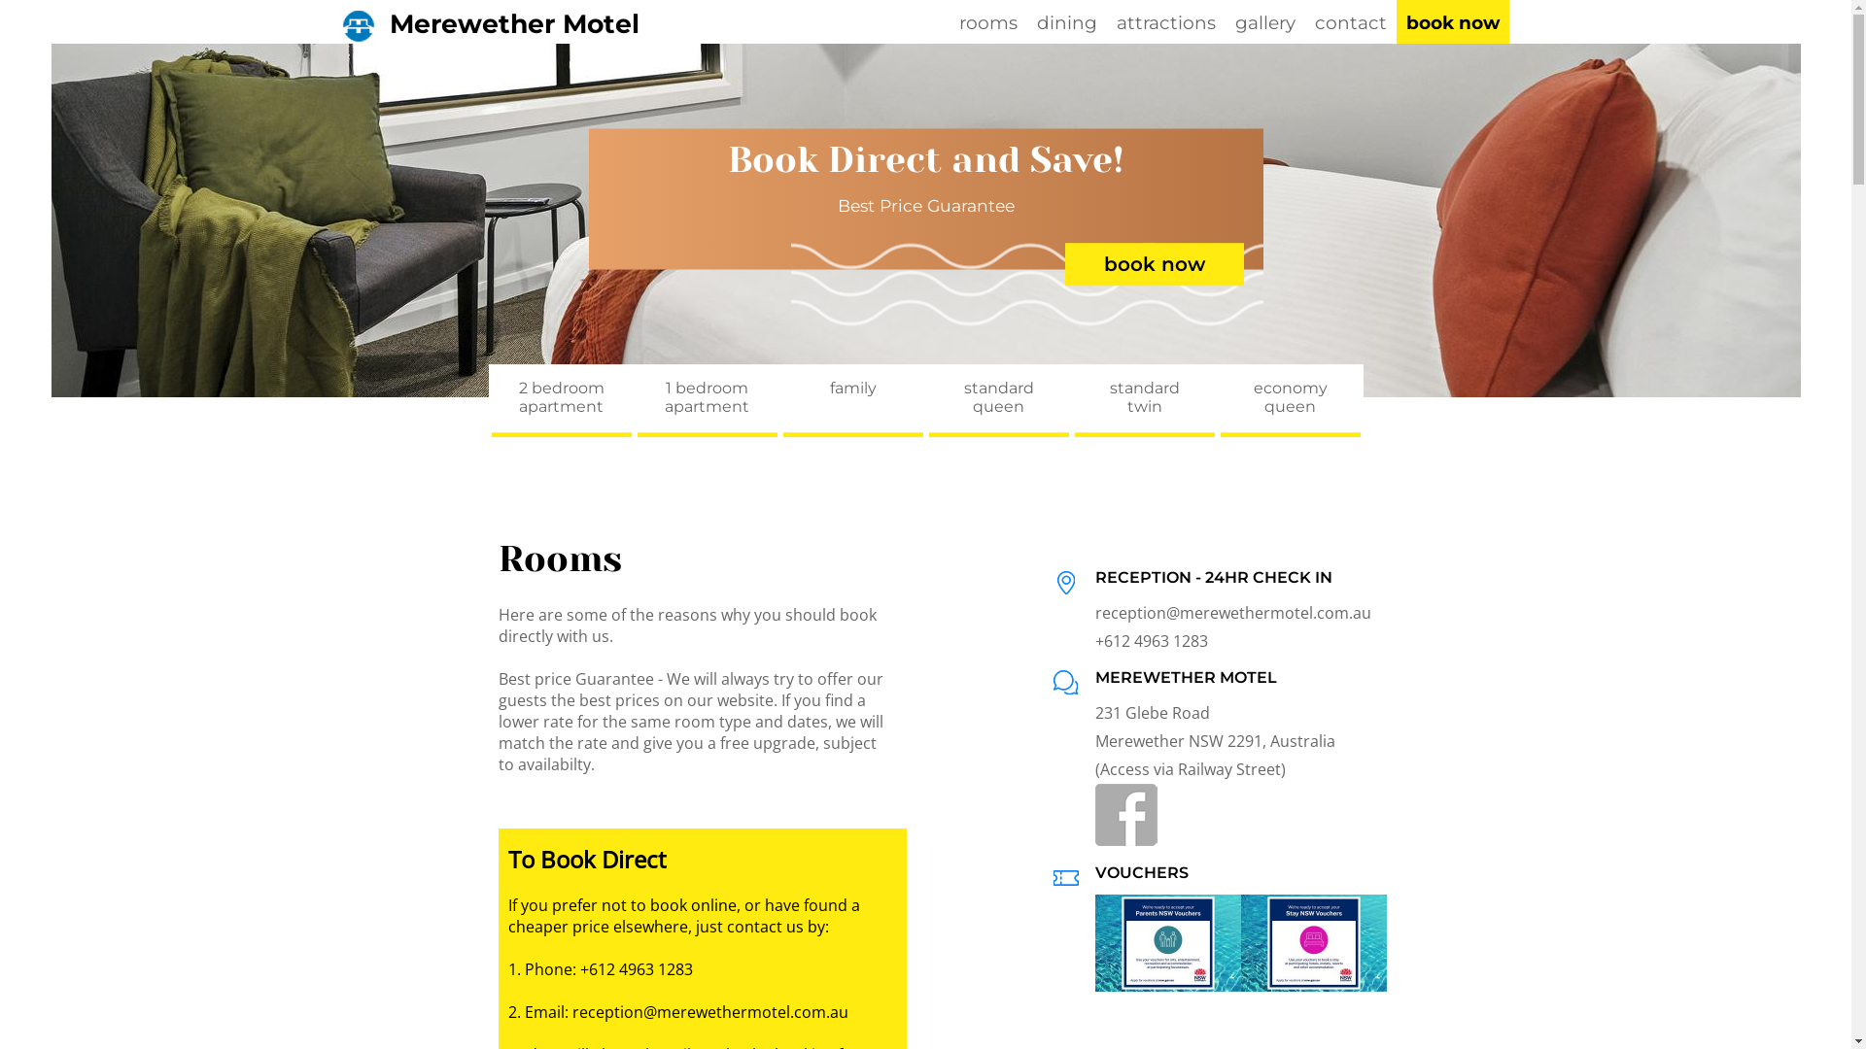 Image resolution: width=1866 pixels, height=1049 pixels. What do you see at coordinates (852, 403) in the screenshot?
I see `family` at bounding box center [852, 403].